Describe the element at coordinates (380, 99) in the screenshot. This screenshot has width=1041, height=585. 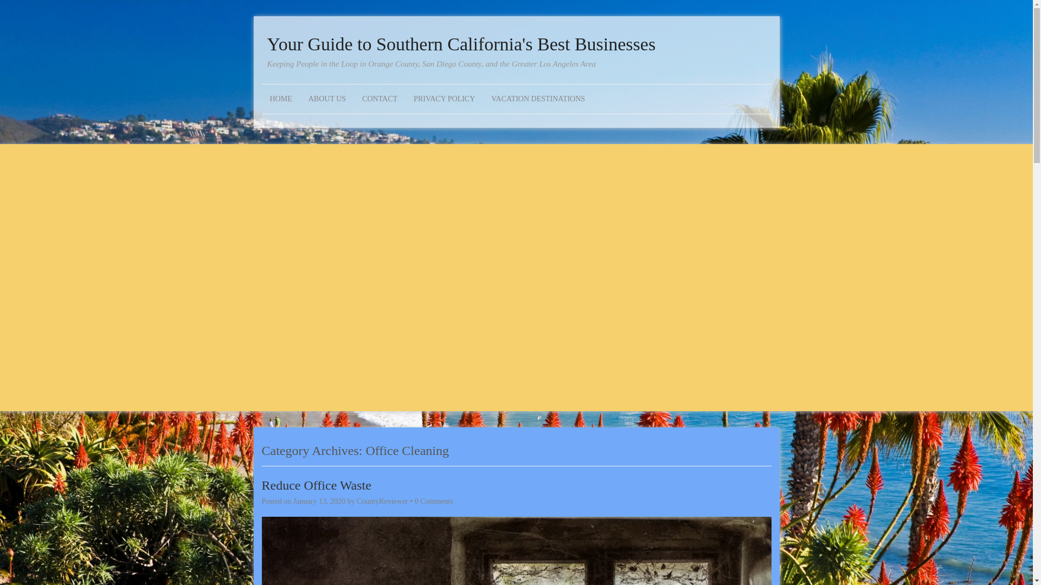
I see `CONTACT` at that location.